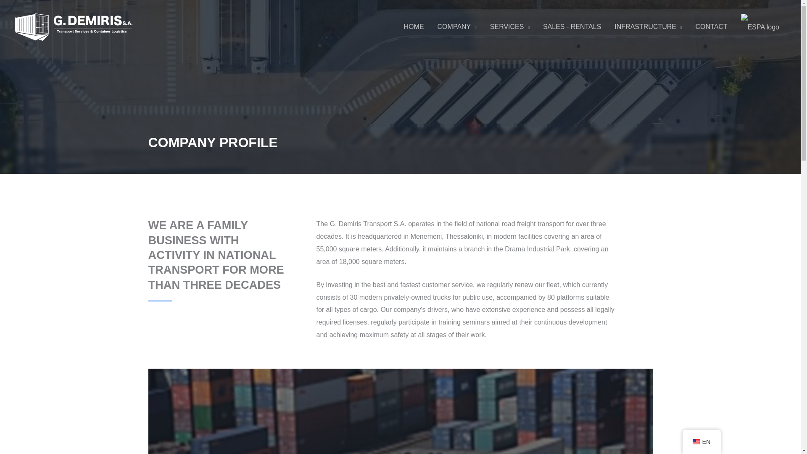  What do you see at coordinates (712, 27) in the screenshot?
I see `CONTACT` at bounding box center [712, 27].